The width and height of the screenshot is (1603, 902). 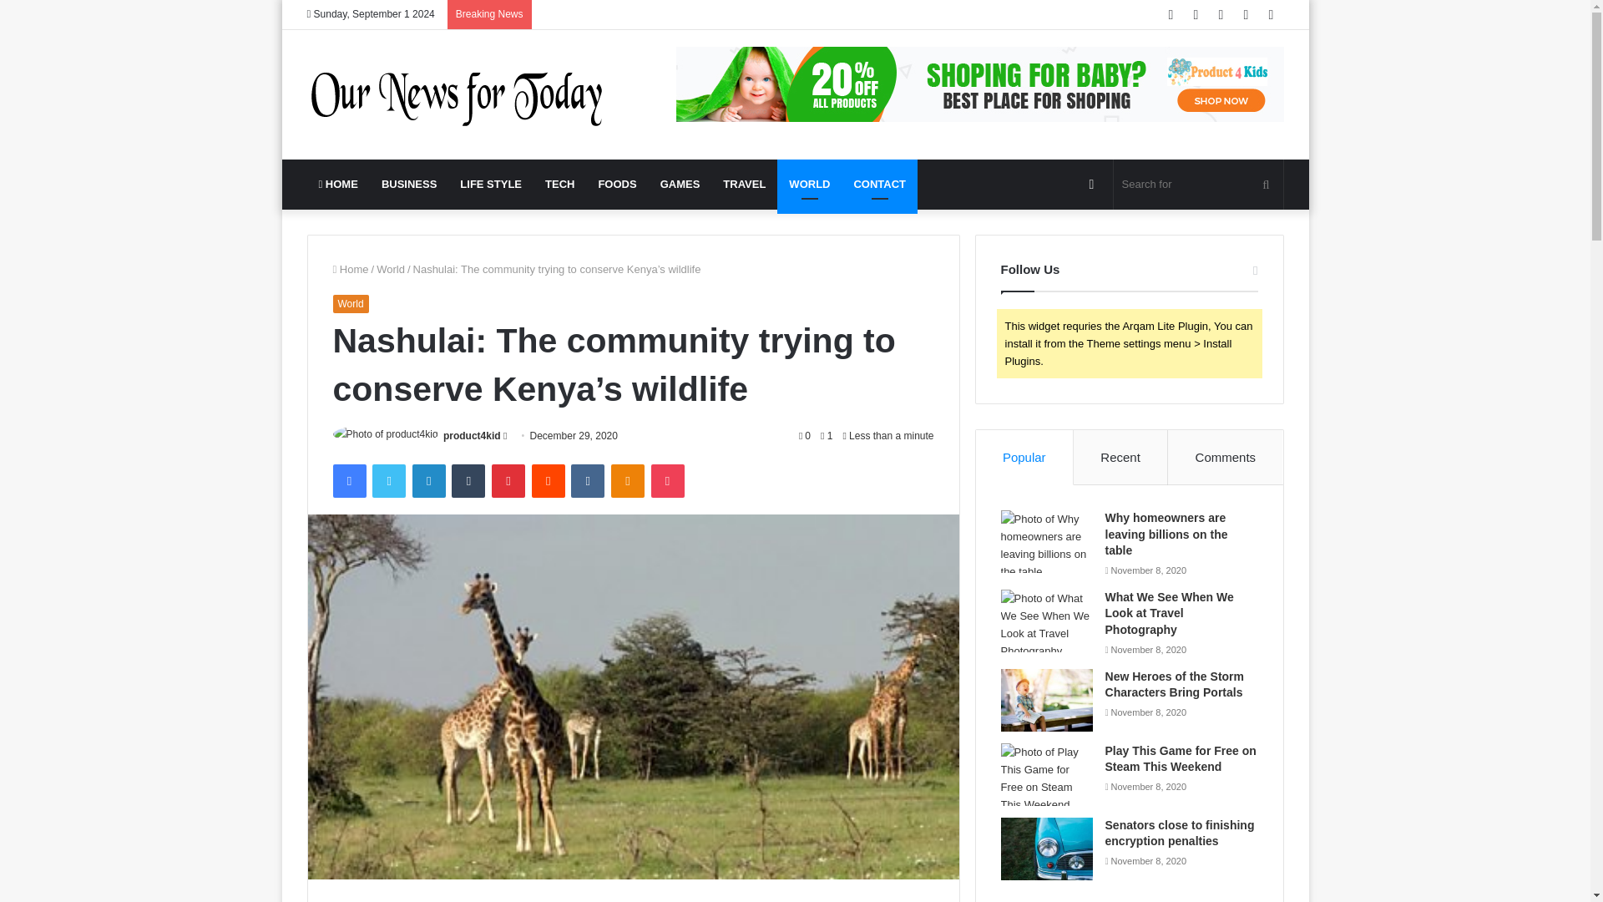 What do you see at coordinates (348, 481) in the screenshot?
I see `Facebook` at bounding box center [348, 481].